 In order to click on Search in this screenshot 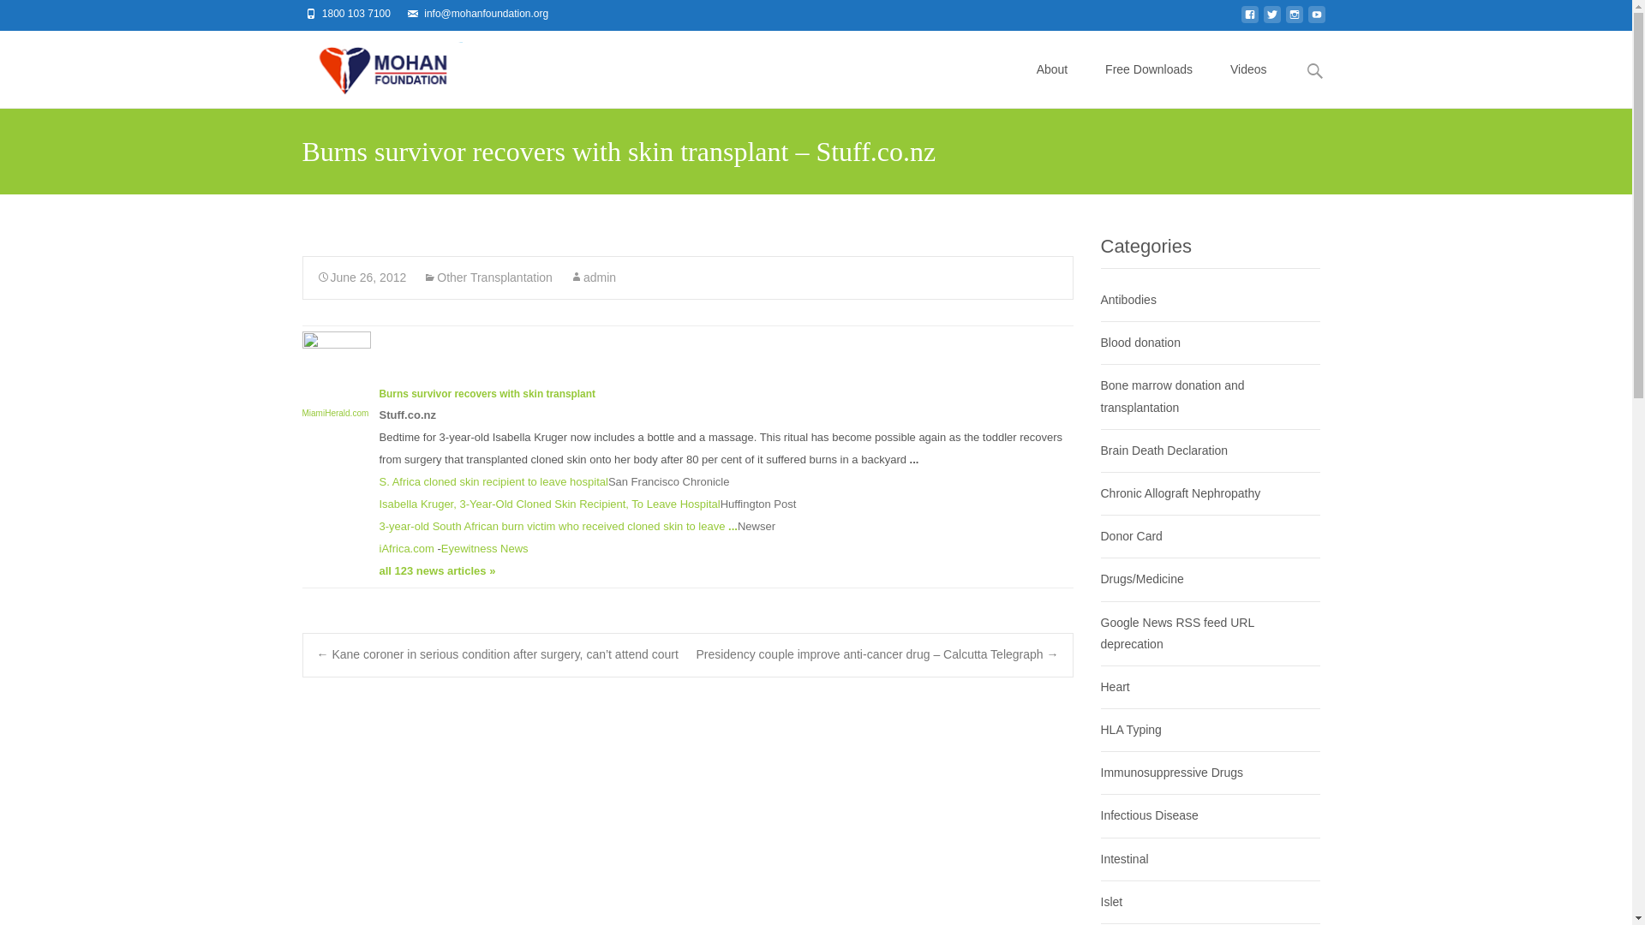, I will do `click(21, 15)`.